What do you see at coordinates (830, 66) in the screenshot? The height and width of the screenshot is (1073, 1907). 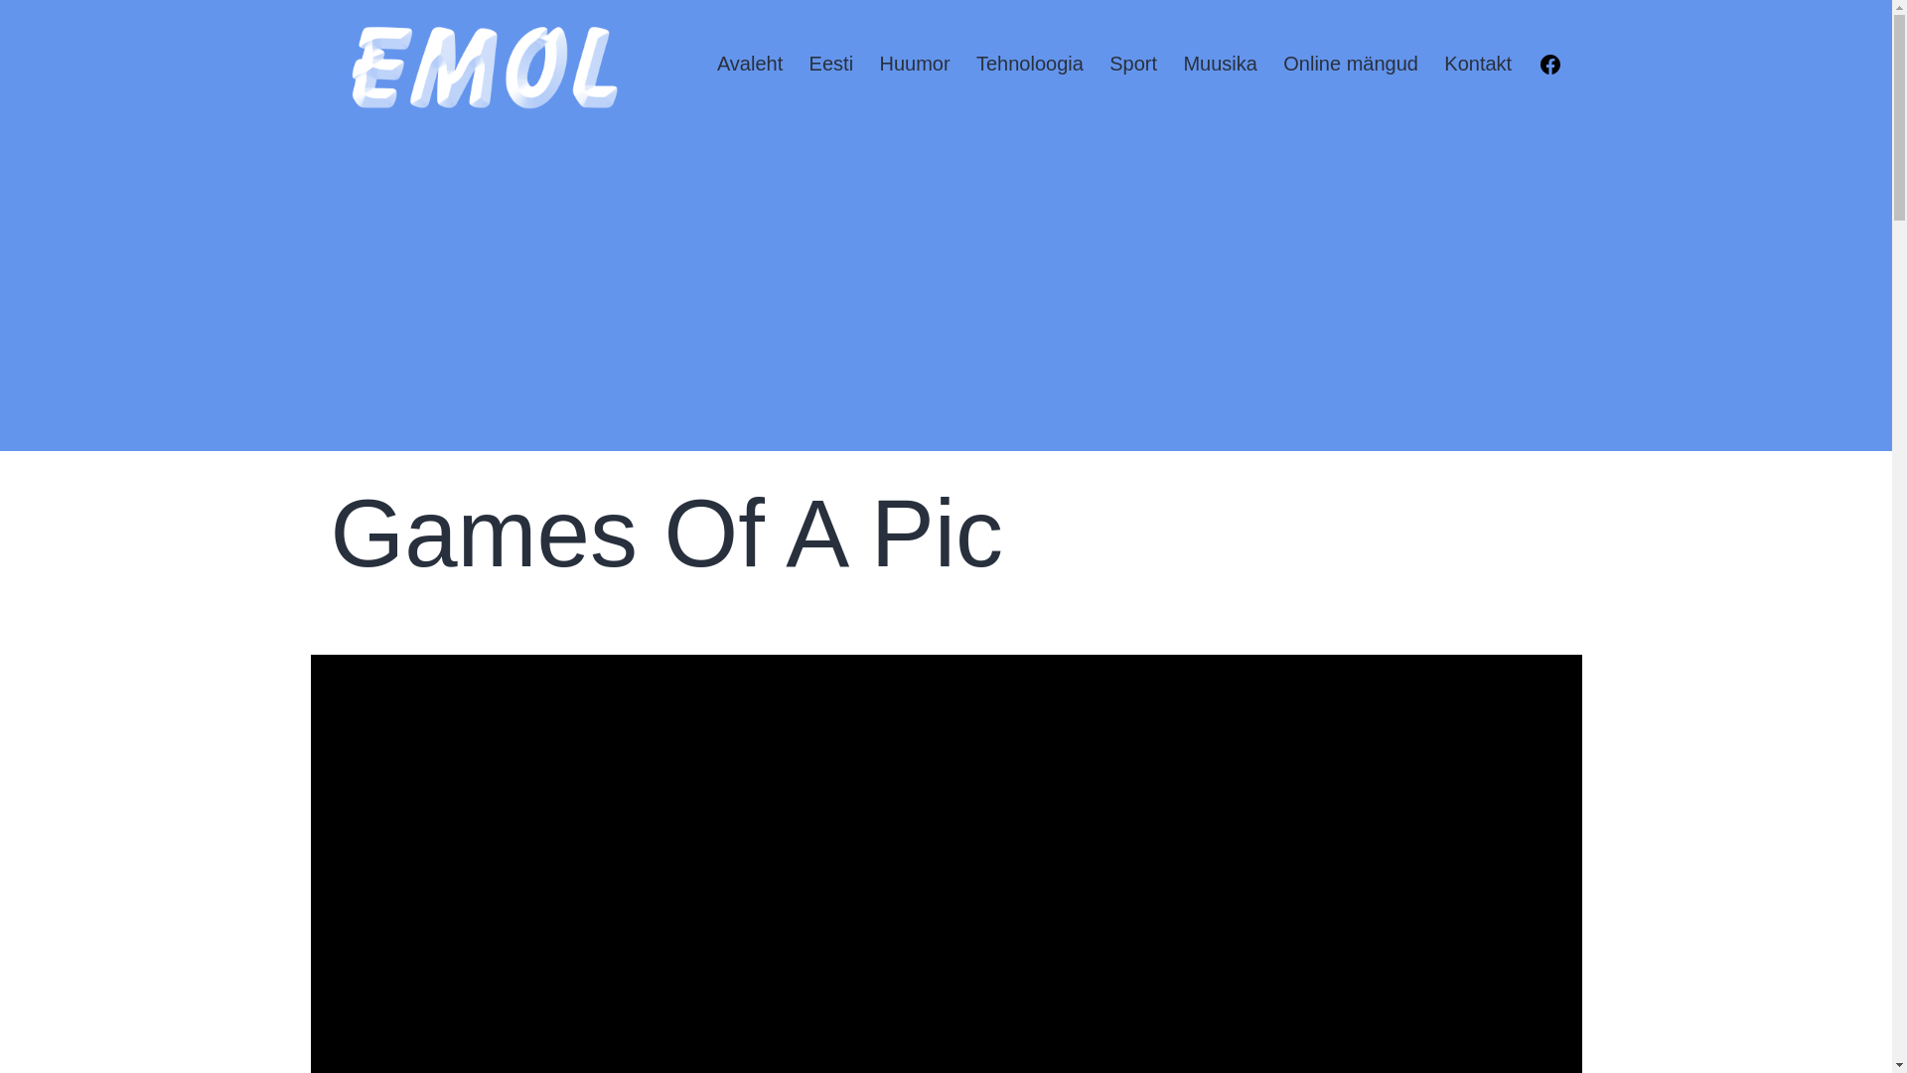 I see `Eesti` at bounding box center [830, 66].